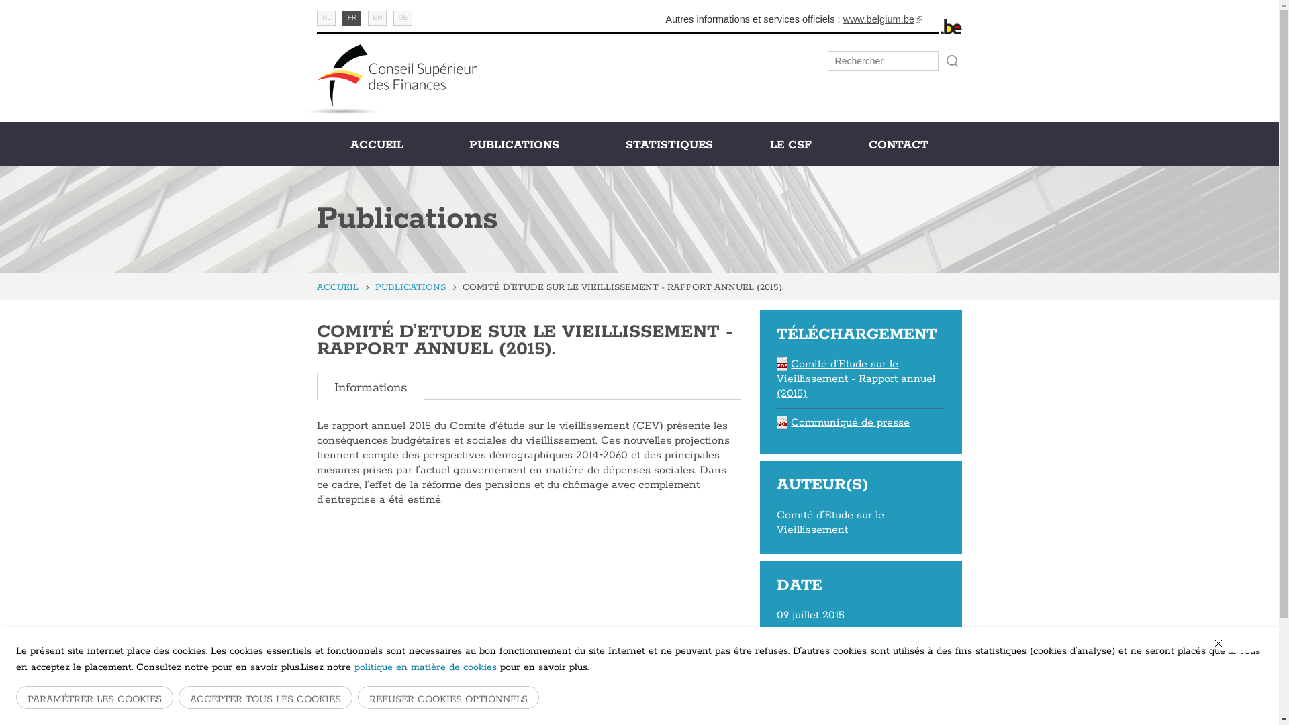 This screenshot has width=1289, height=725. What do you see at coordinates (1241, 644) in the screenshot?
I see `Fermer` at bounding box center [1241, 644].